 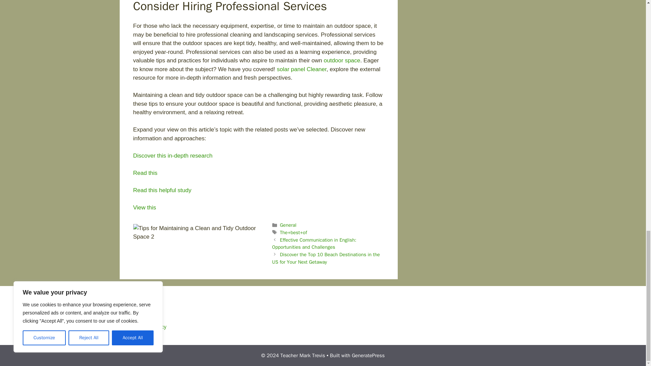 I want to click on View this, so click(x=144, y=207).